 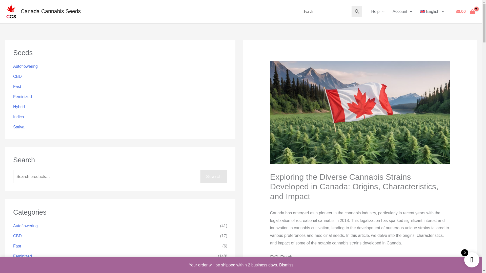 What do you see at coordinates (19, 107) in the screenshot?
I see `Hybrid` at bounding box center [19, 107].